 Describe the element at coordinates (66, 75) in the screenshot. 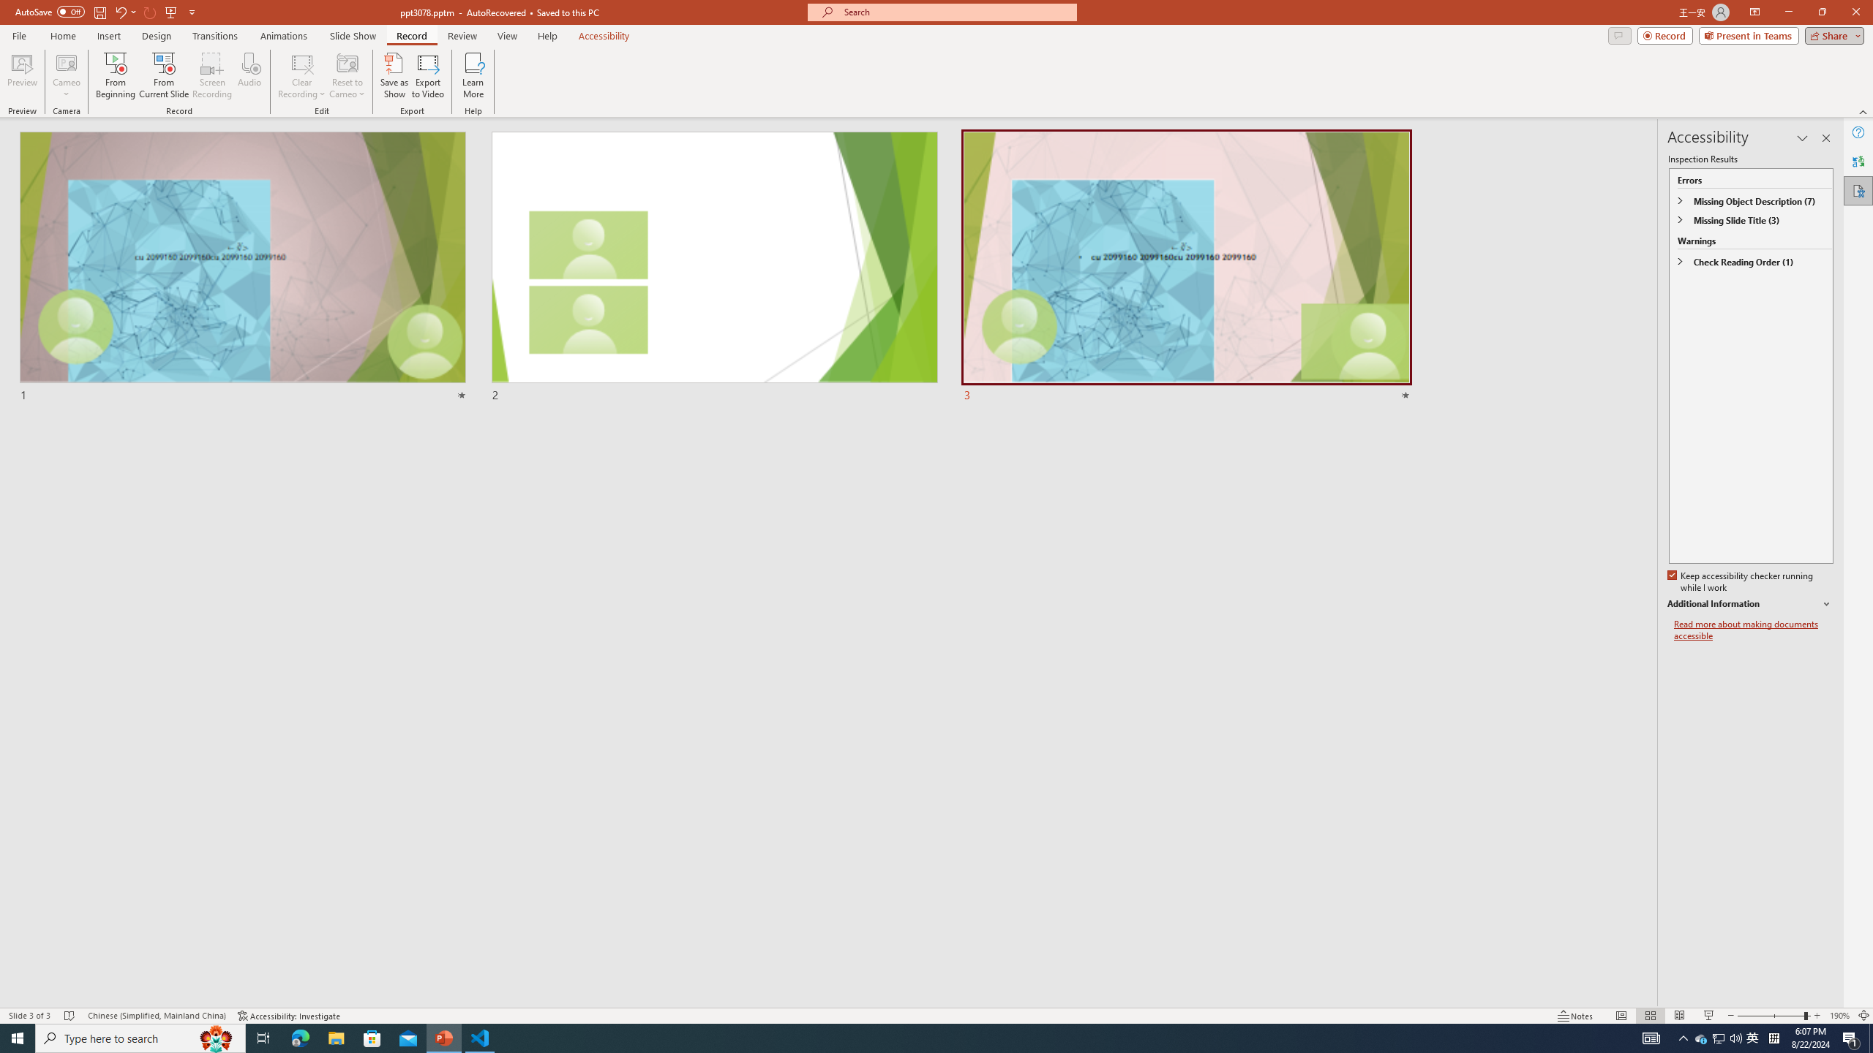

I see `Cameo` at that location.